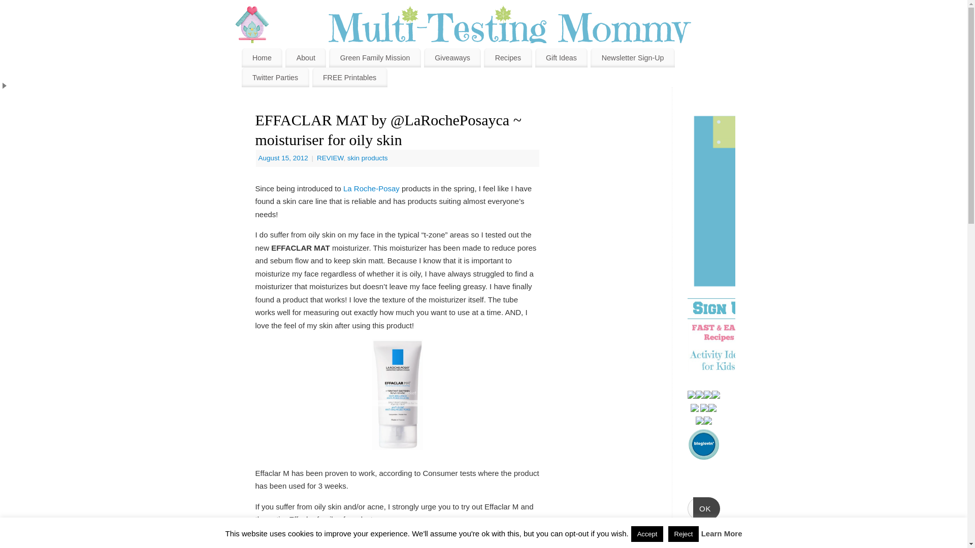  Describe the element at coordinates (284, 157) in the screenshot. I see `August 15, 2012` at that location.